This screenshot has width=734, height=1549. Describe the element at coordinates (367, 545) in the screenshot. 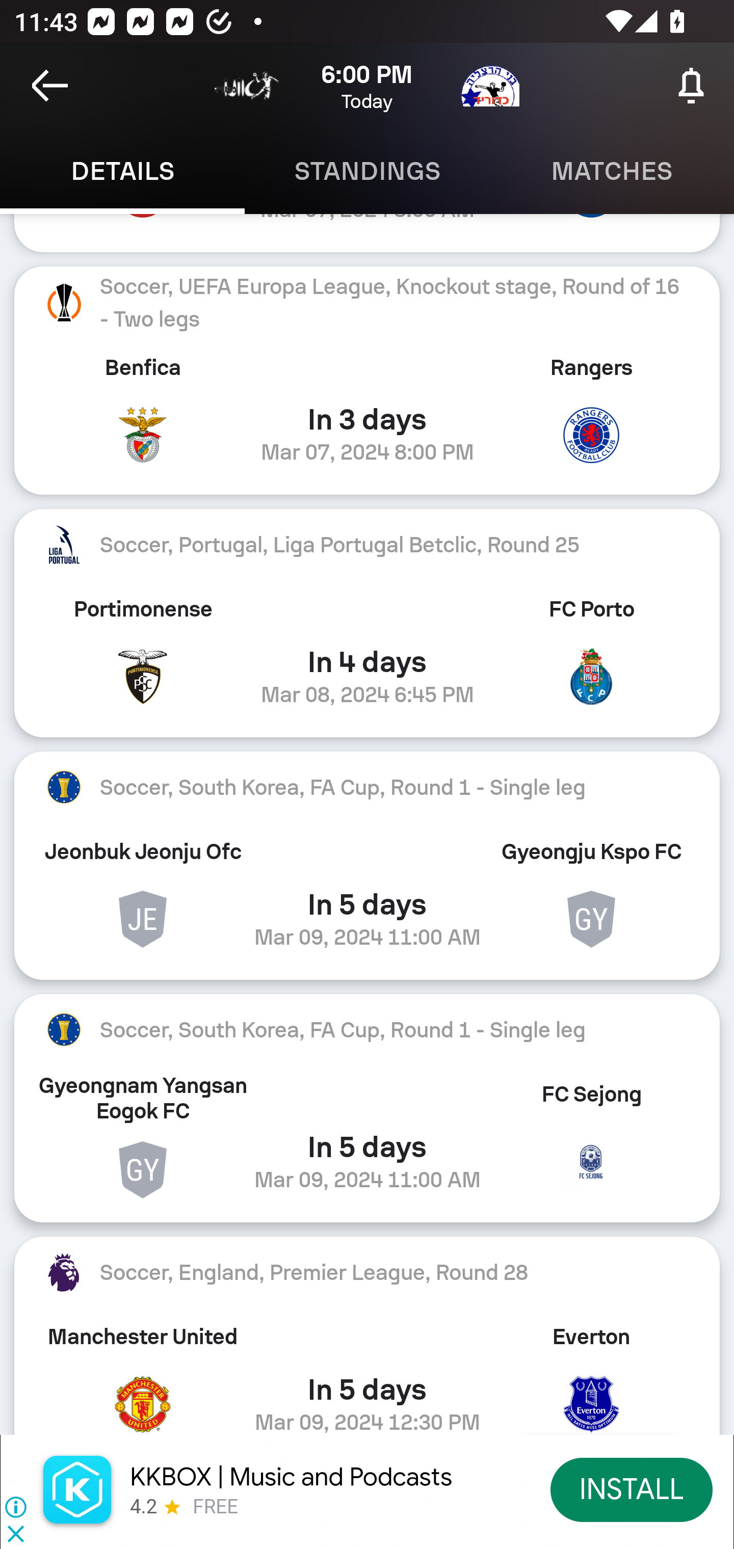

I see `Soccer, Portugal, Liga Portugal Betclic, Round 25` at that location.